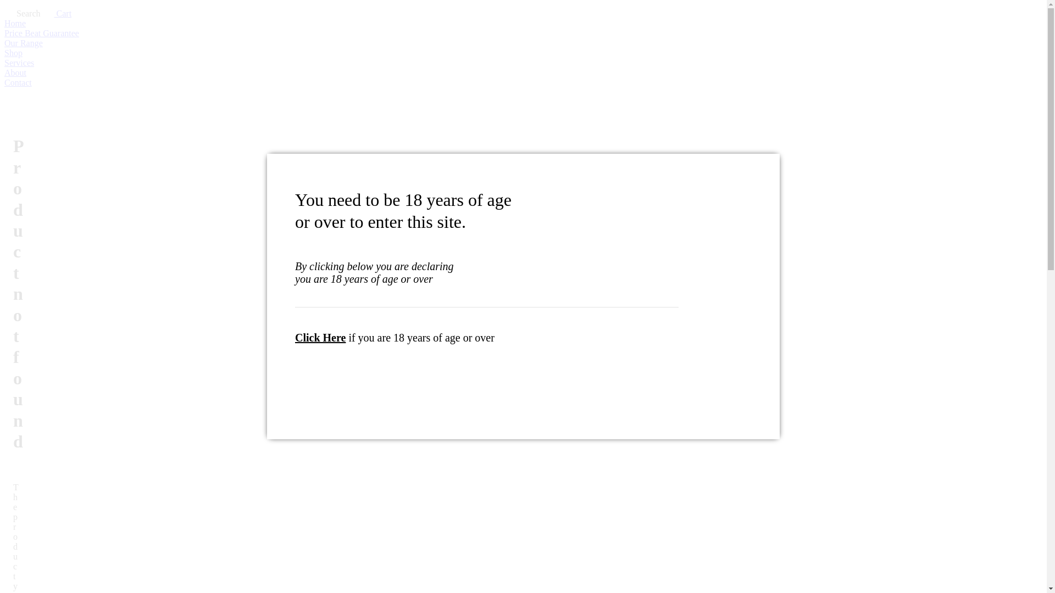  I want to click on Price Beat Guarantee, so click(523, 33).